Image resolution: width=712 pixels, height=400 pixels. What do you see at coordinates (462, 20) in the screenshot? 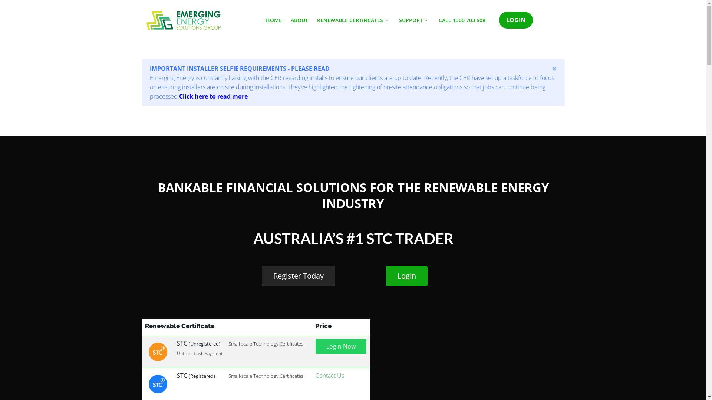
I see `CALL 1300 703 508` at bounding box center [462, 20].